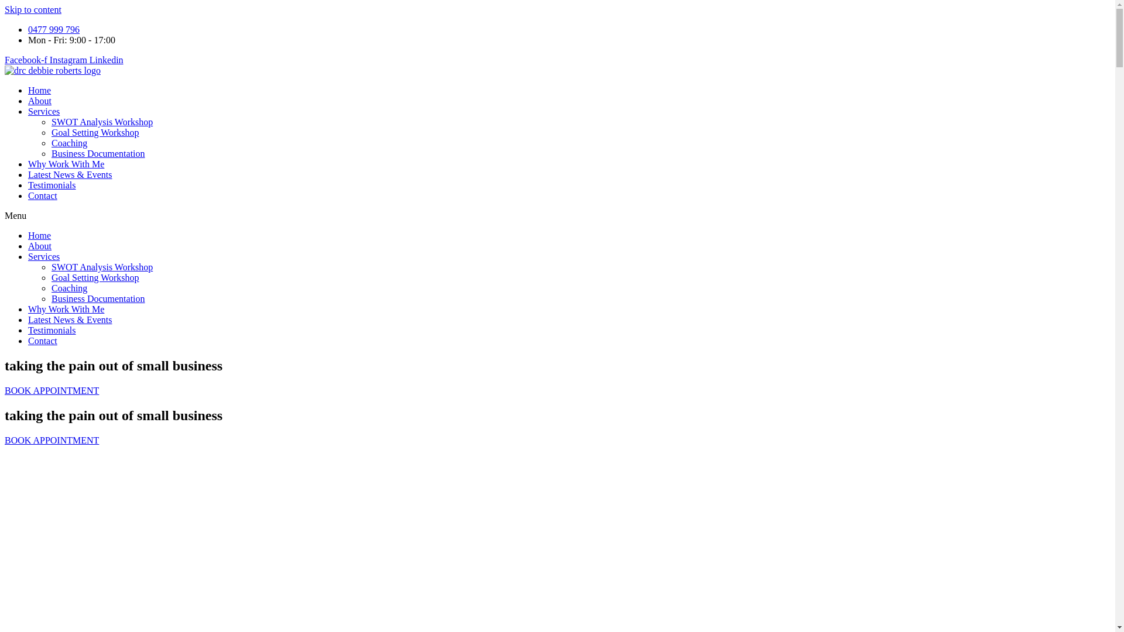 The image size is (1124, 632). I want to click on Facebook-f, so click(27, 60).